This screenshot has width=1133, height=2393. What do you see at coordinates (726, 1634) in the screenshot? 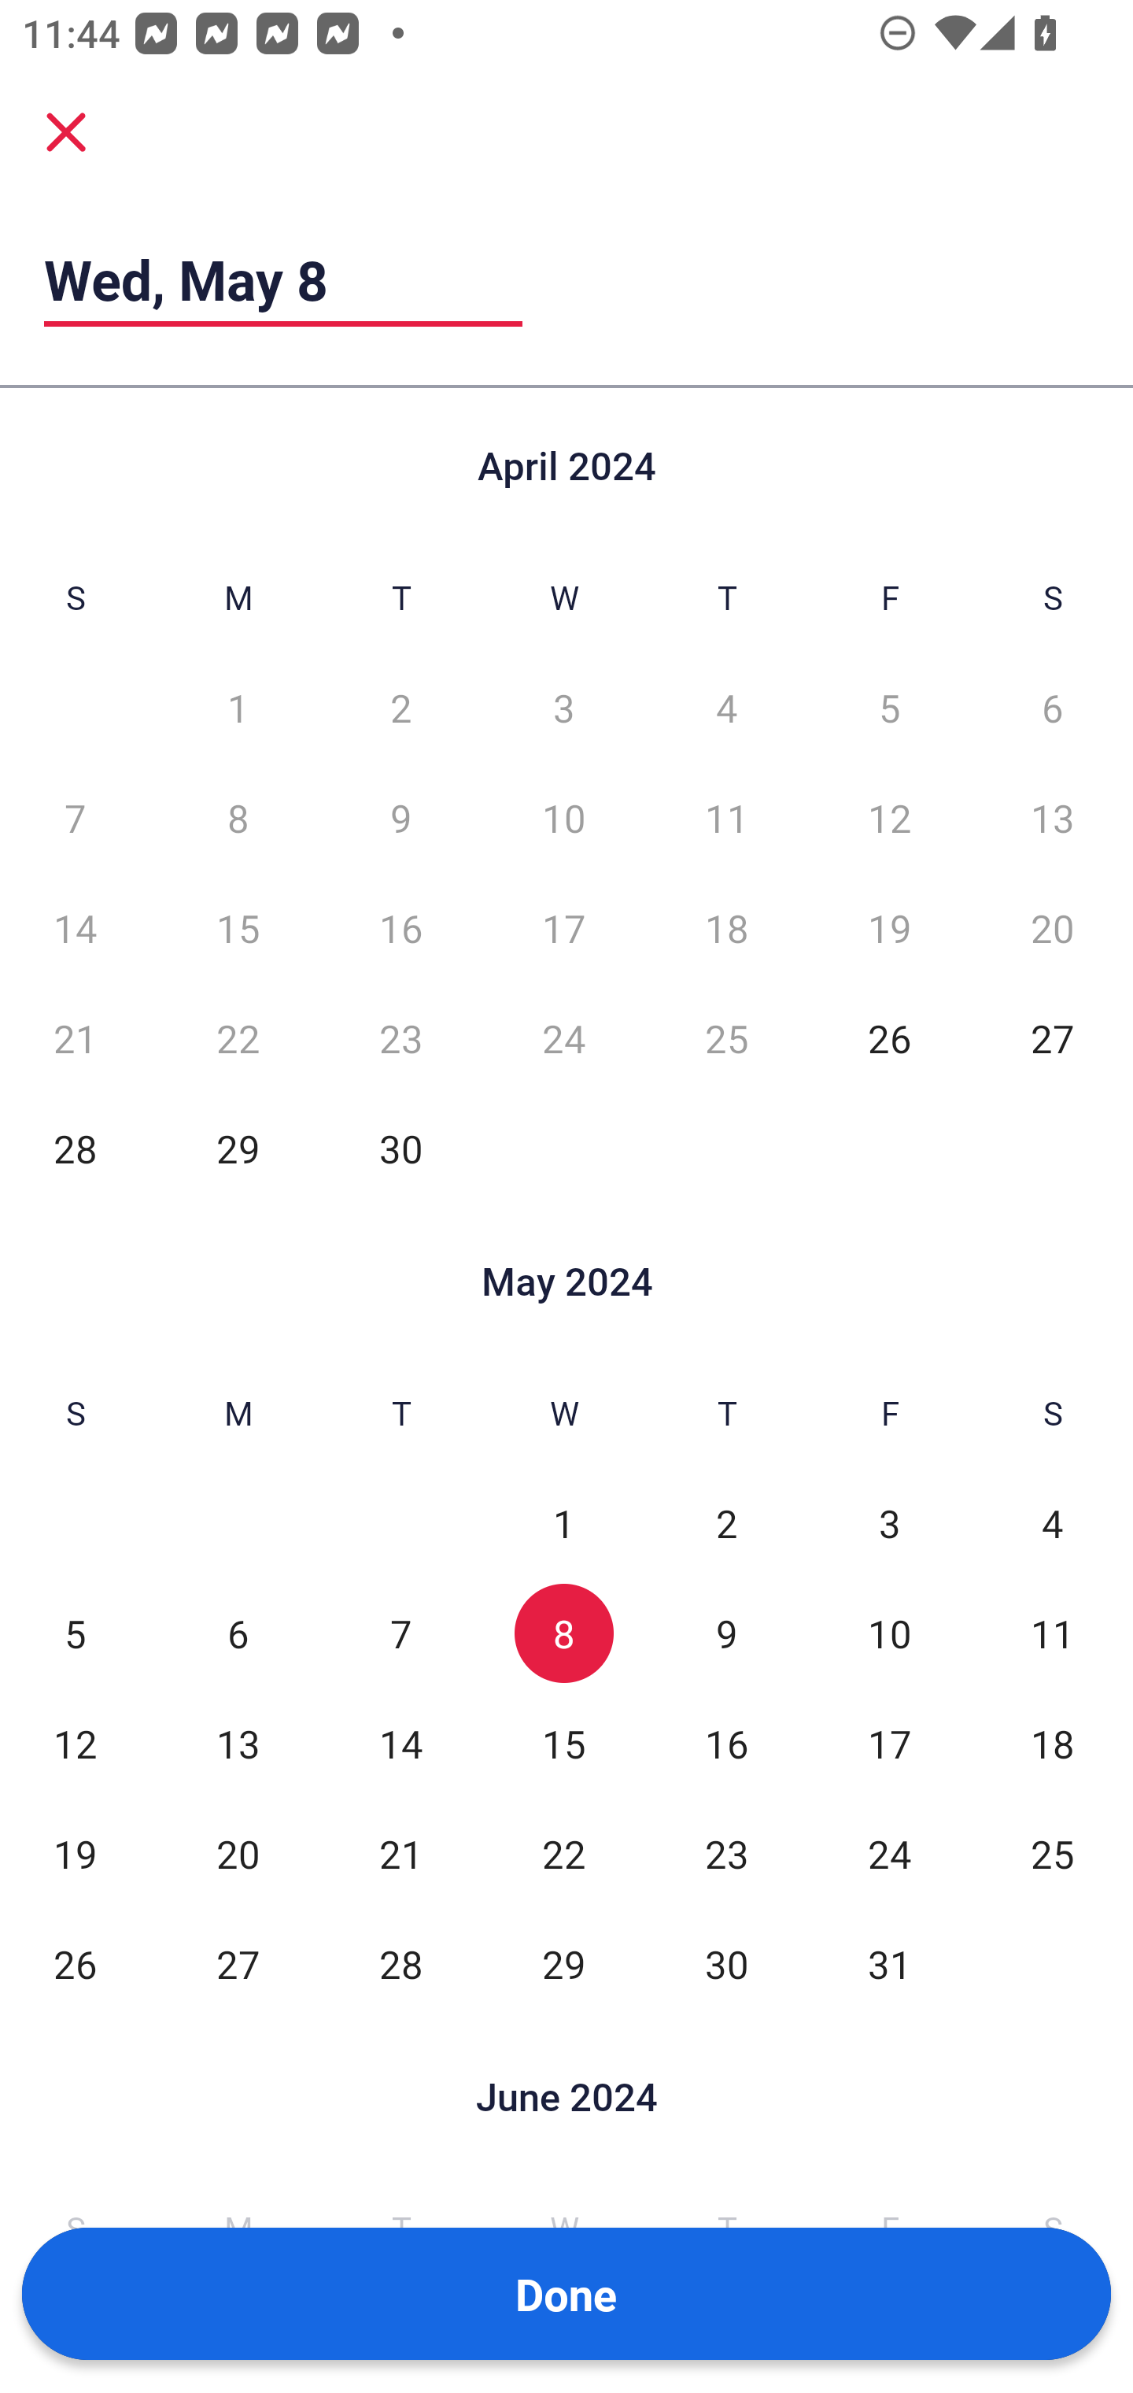
I see `9 Thu, May 9, Not Selected` at bounding box center [726, 1634].